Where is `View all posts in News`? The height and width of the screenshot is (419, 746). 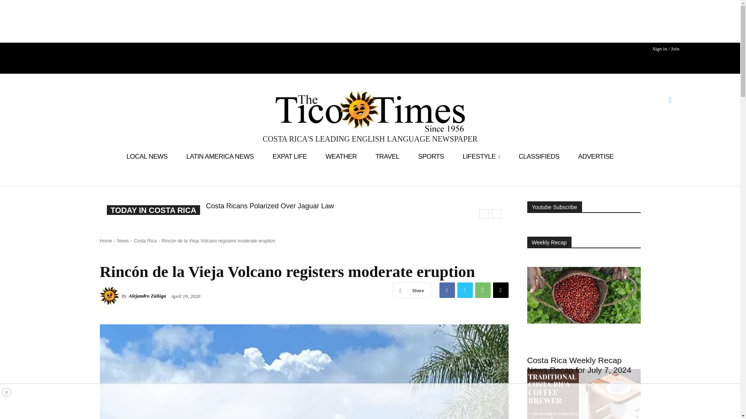
View all posts in News is located at coordinates (123, 241).